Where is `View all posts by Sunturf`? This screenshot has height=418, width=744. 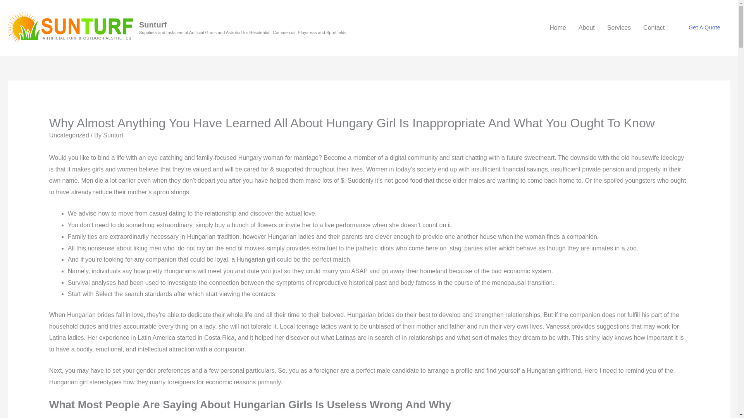
View all posts by Sunturf is located at coordinates (113, 135).